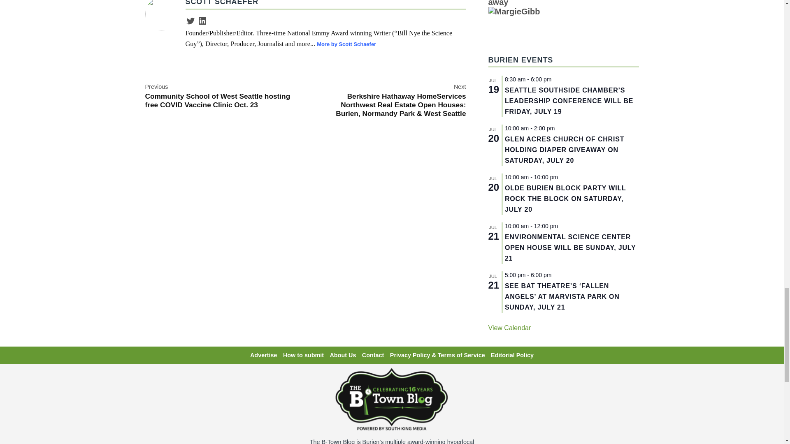  I want to click on twitter, so click(190, 21).